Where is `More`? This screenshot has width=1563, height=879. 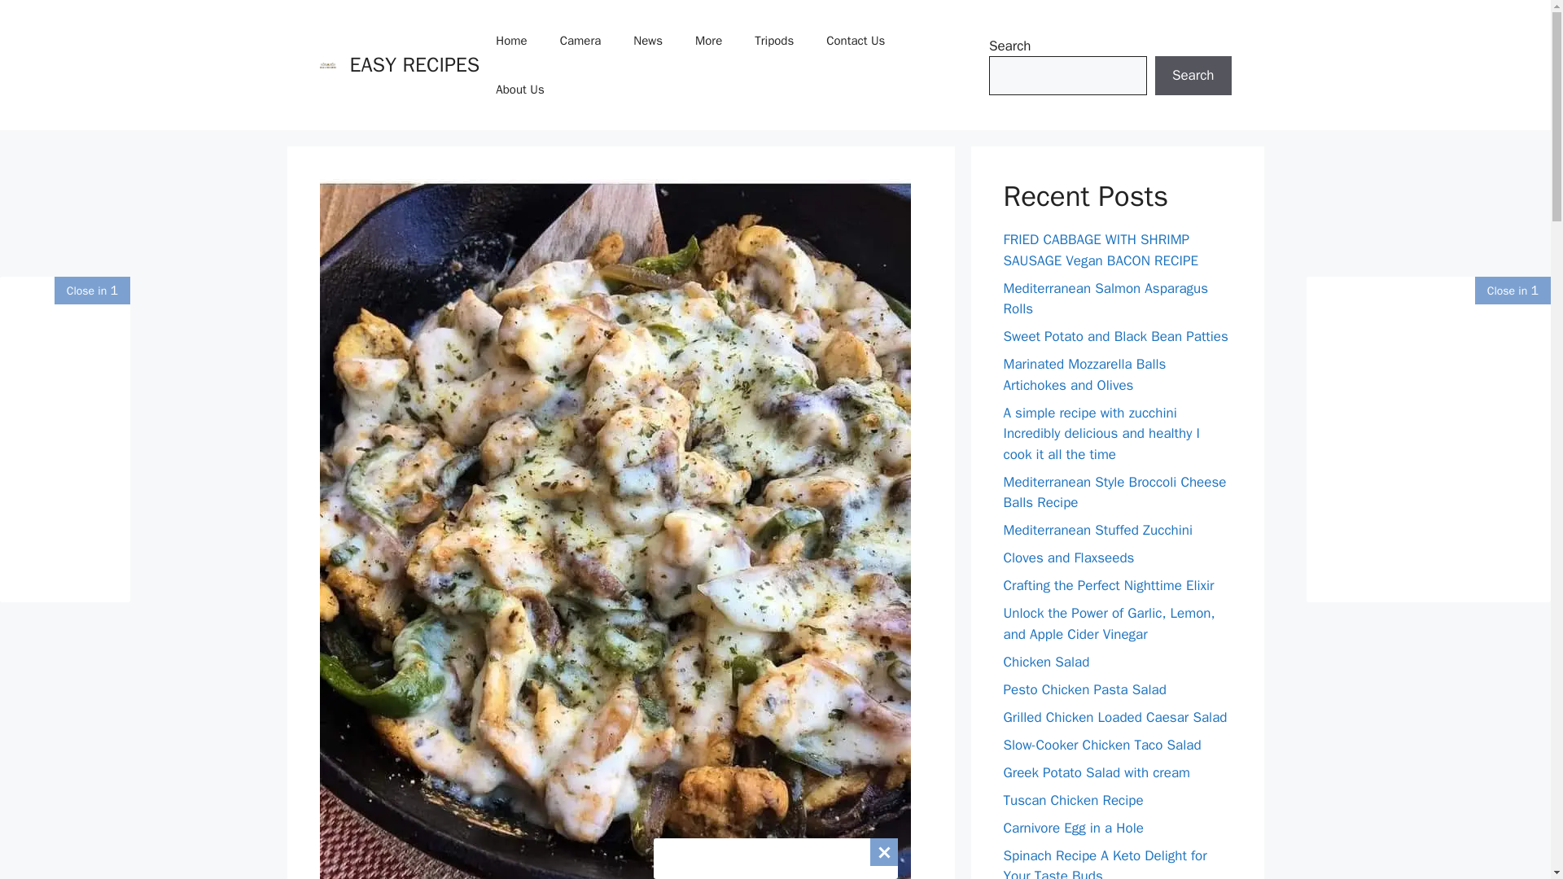 More is located at coordinates (708, 41).